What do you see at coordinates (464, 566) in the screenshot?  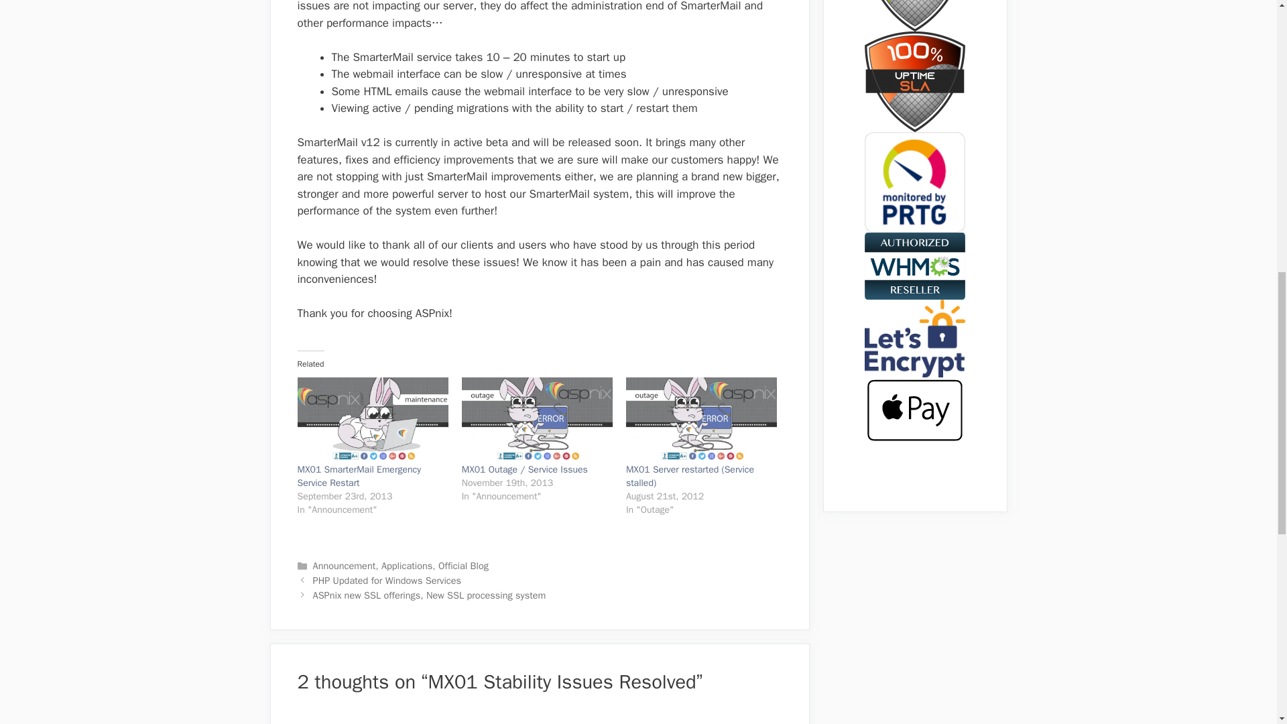 I see `Official Blog` at bounding box center [464, 566].